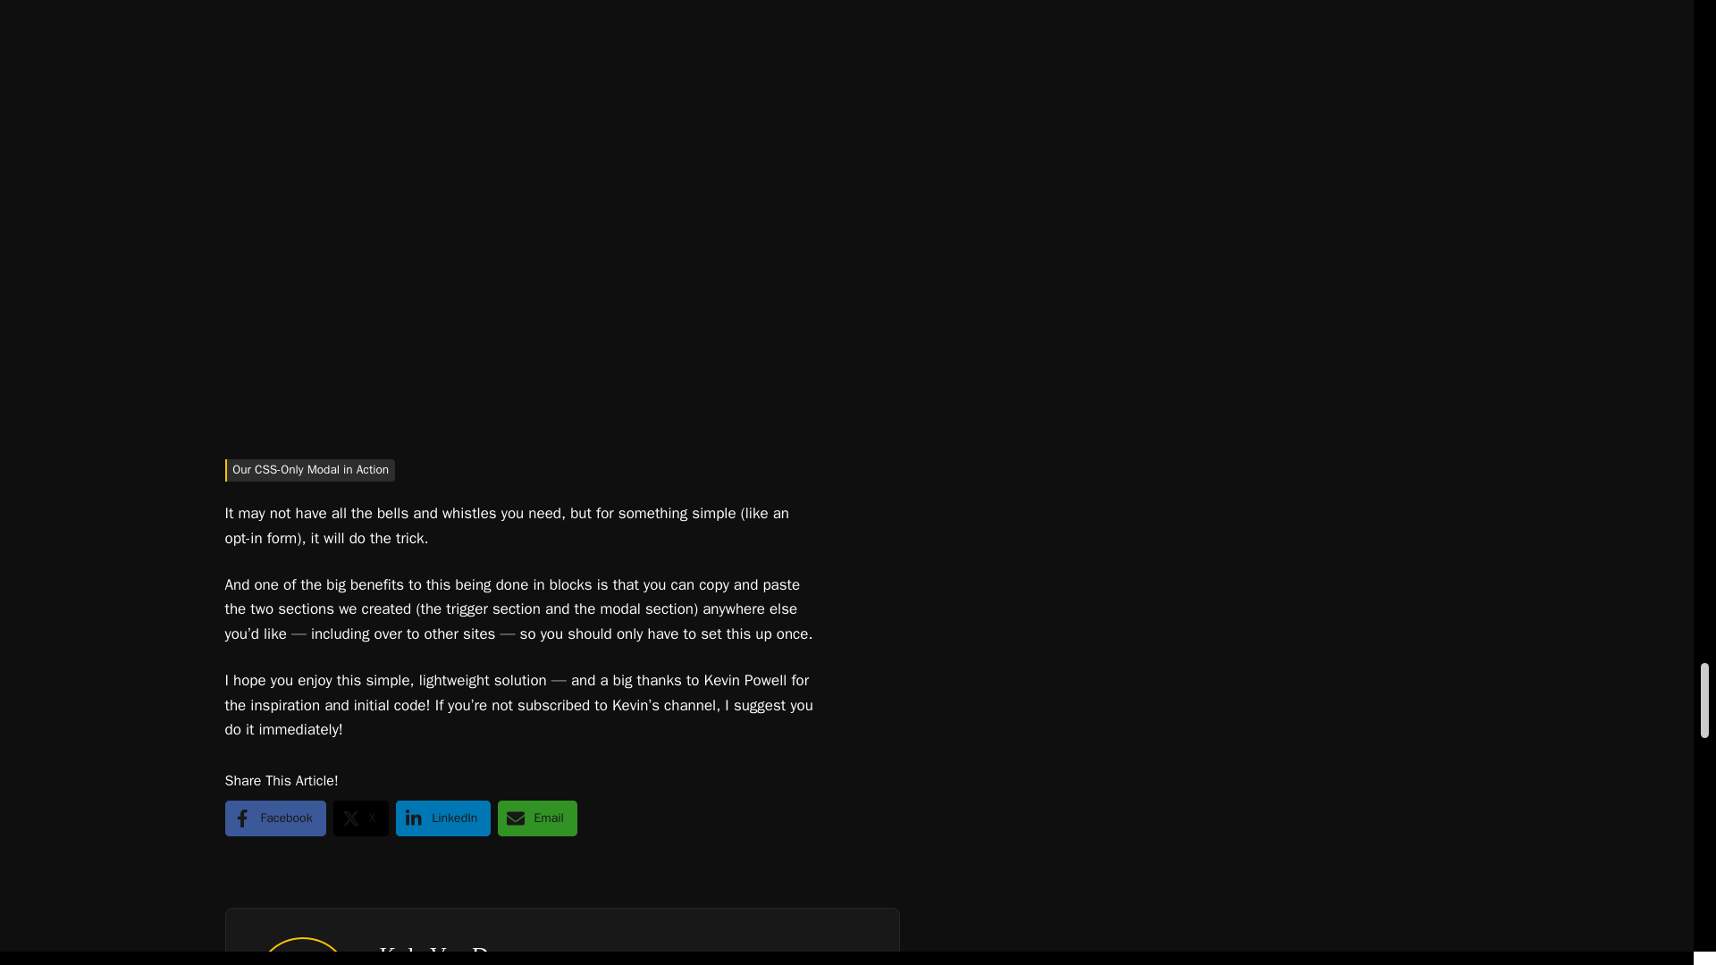  What do you see at coordinates (361, 818) in the screenshot?
I see `X` at bounding box center [361, 818].